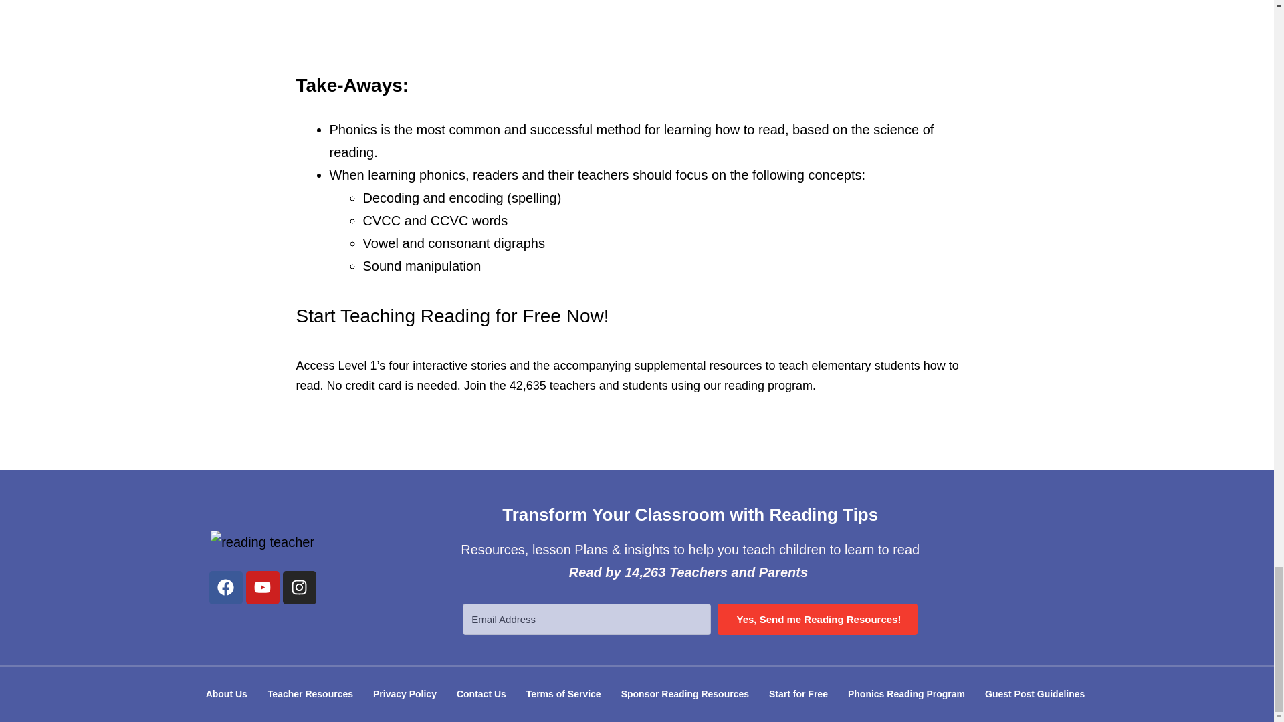 This screenshot has width=1284, height=722. What do you see at coordinates (563, 694) in the screenshot?
I see `Terms of Service` at bounding box center [563, 694].